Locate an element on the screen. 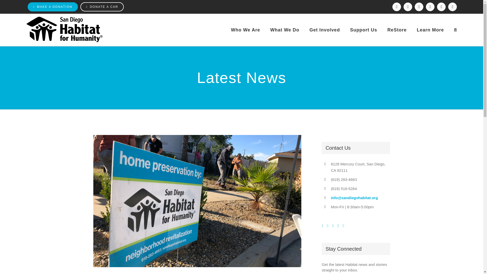 This screenshot has height=274, width=487. Email is located at coordinates (452, 7).